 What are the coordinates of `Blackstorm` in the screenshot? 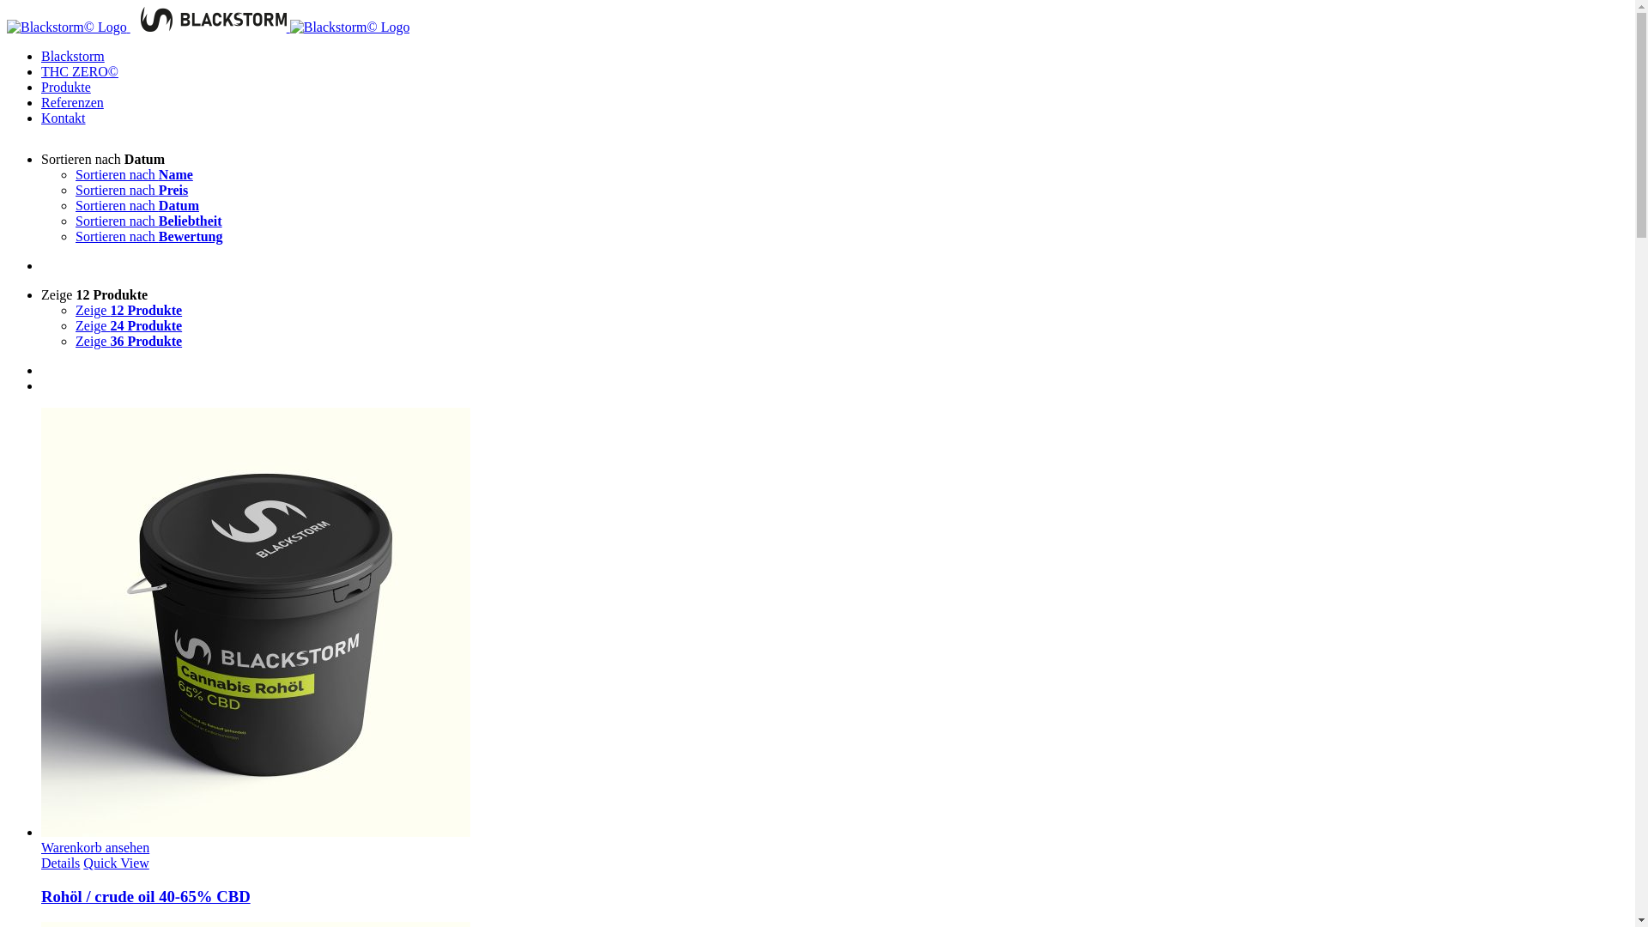 It's located at (73, 57).